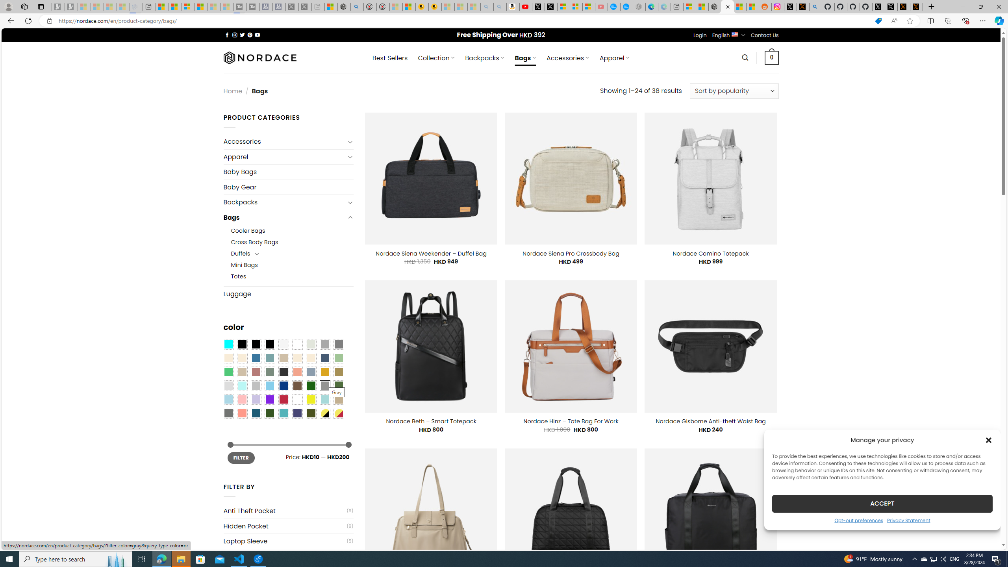  What do you see at coordinates (288, 556) in the screenshot?
I see `USB Charging Port(5)` at bounding box center [288, 556].